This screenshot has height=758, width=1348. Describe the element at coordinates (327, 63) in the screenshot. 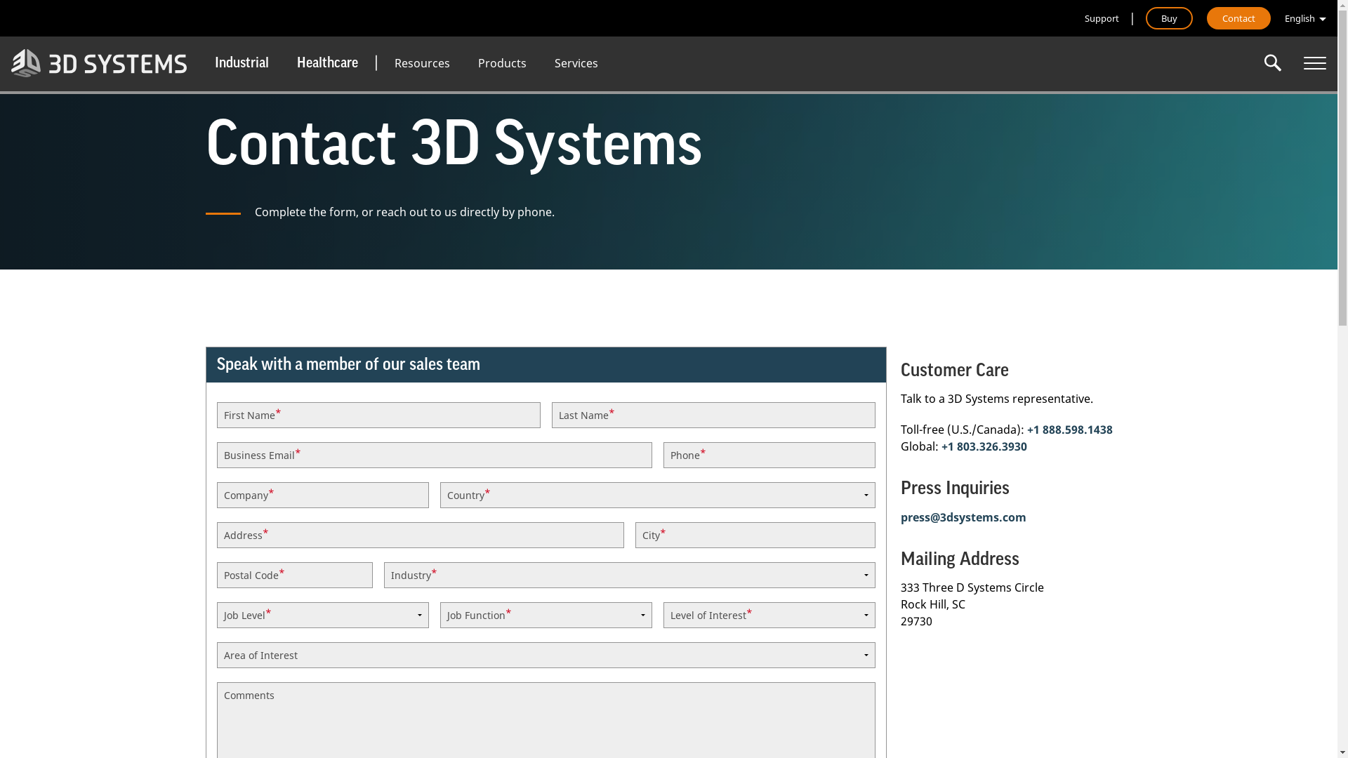

I see `Healthcare` at that location.